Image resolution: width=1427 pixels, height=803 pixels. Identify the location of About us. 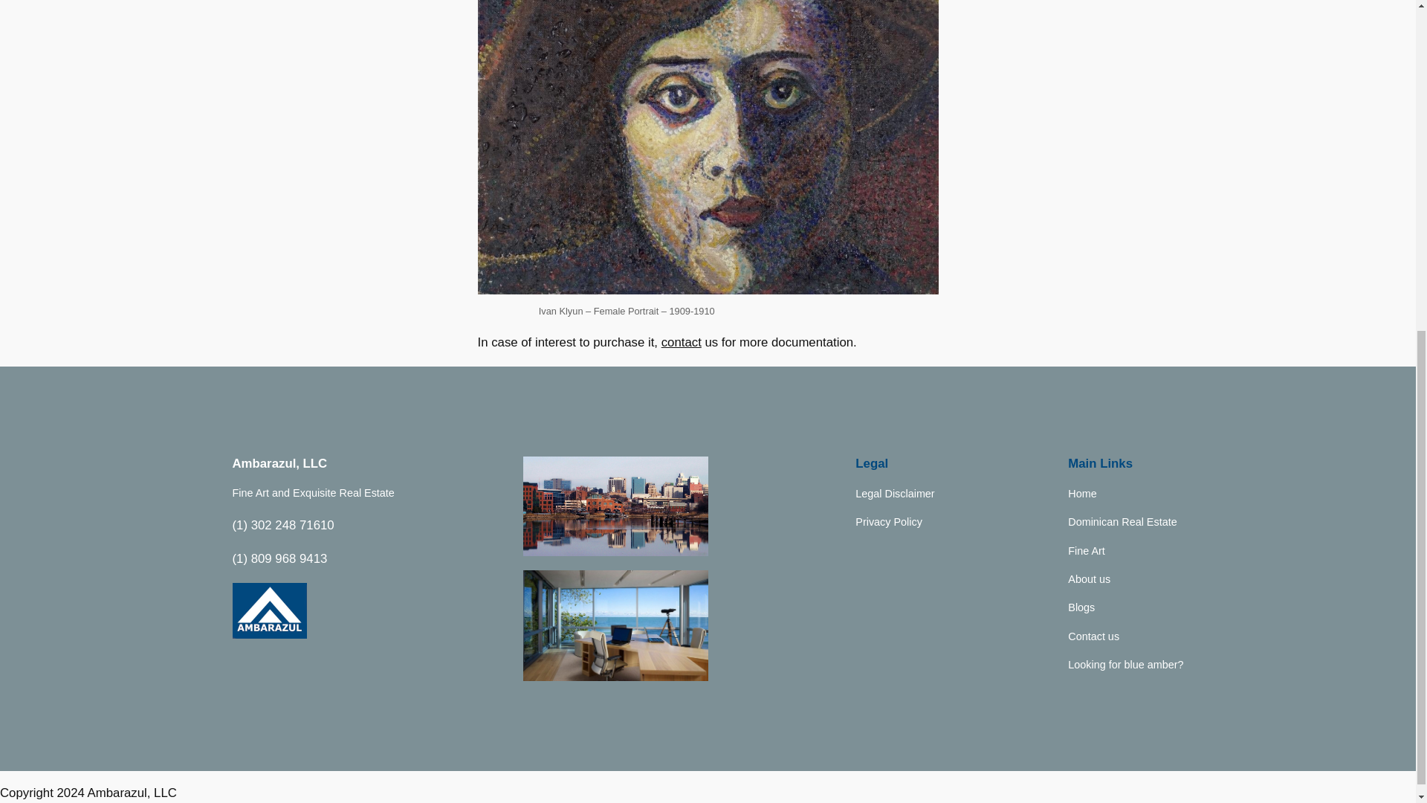
(1088, 578).